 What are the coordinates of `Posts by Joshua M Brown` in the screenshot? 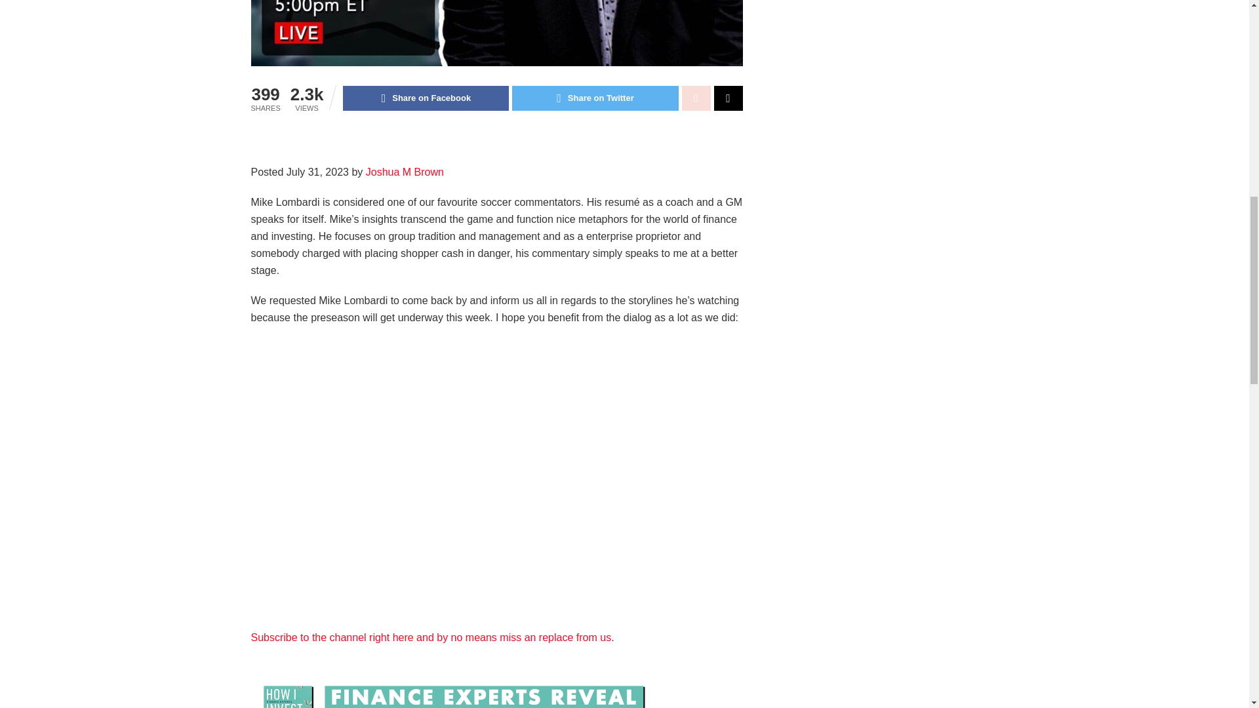 It's located at (405, 172).